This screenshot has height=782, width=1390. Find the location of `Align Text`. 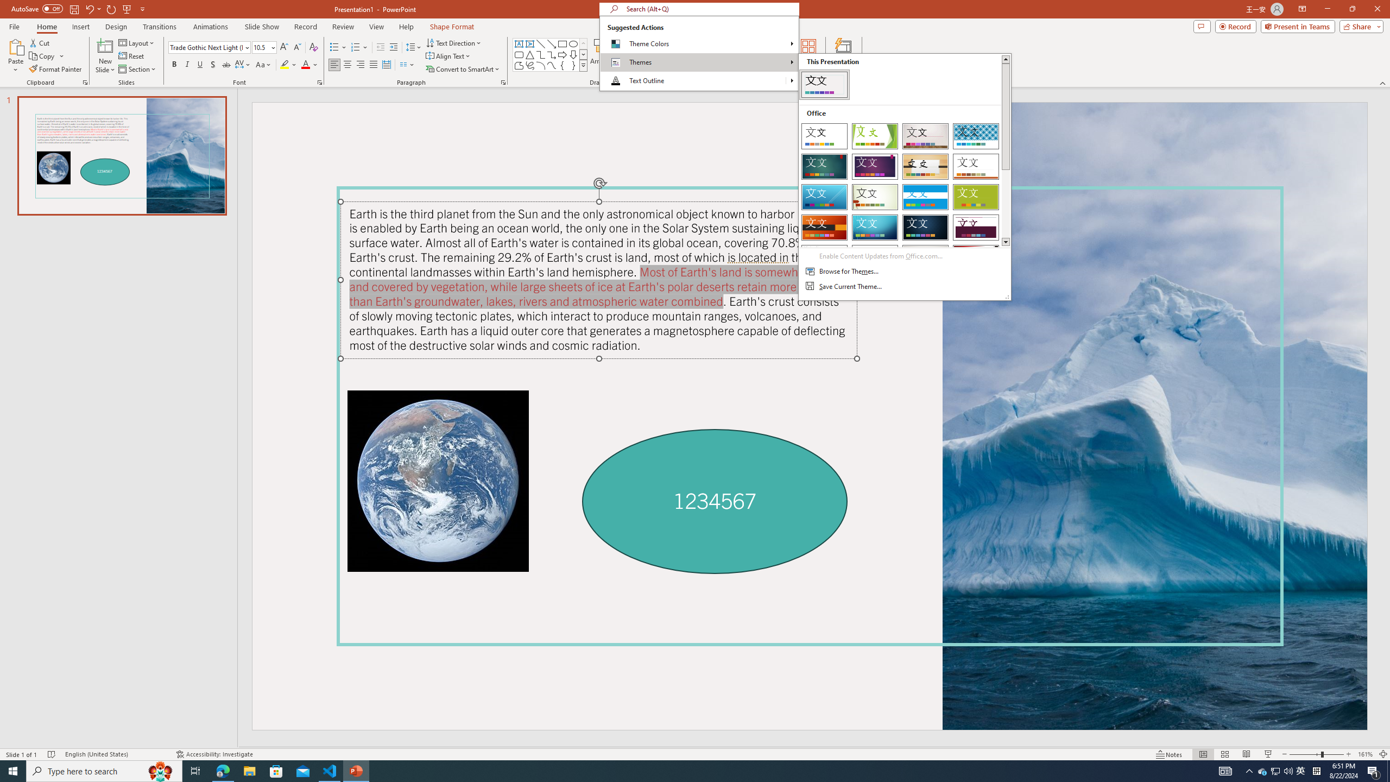

Align Text is located at coordinates (448, 56).